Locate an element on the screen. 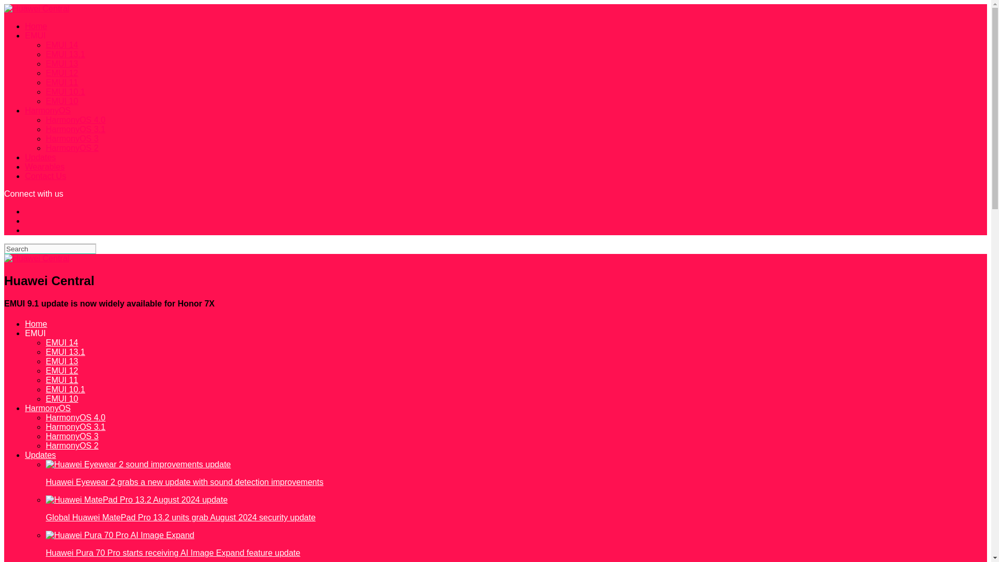 This screenshot has width=999, height=562. EMUI 12 is located at coordinates (61, 73).